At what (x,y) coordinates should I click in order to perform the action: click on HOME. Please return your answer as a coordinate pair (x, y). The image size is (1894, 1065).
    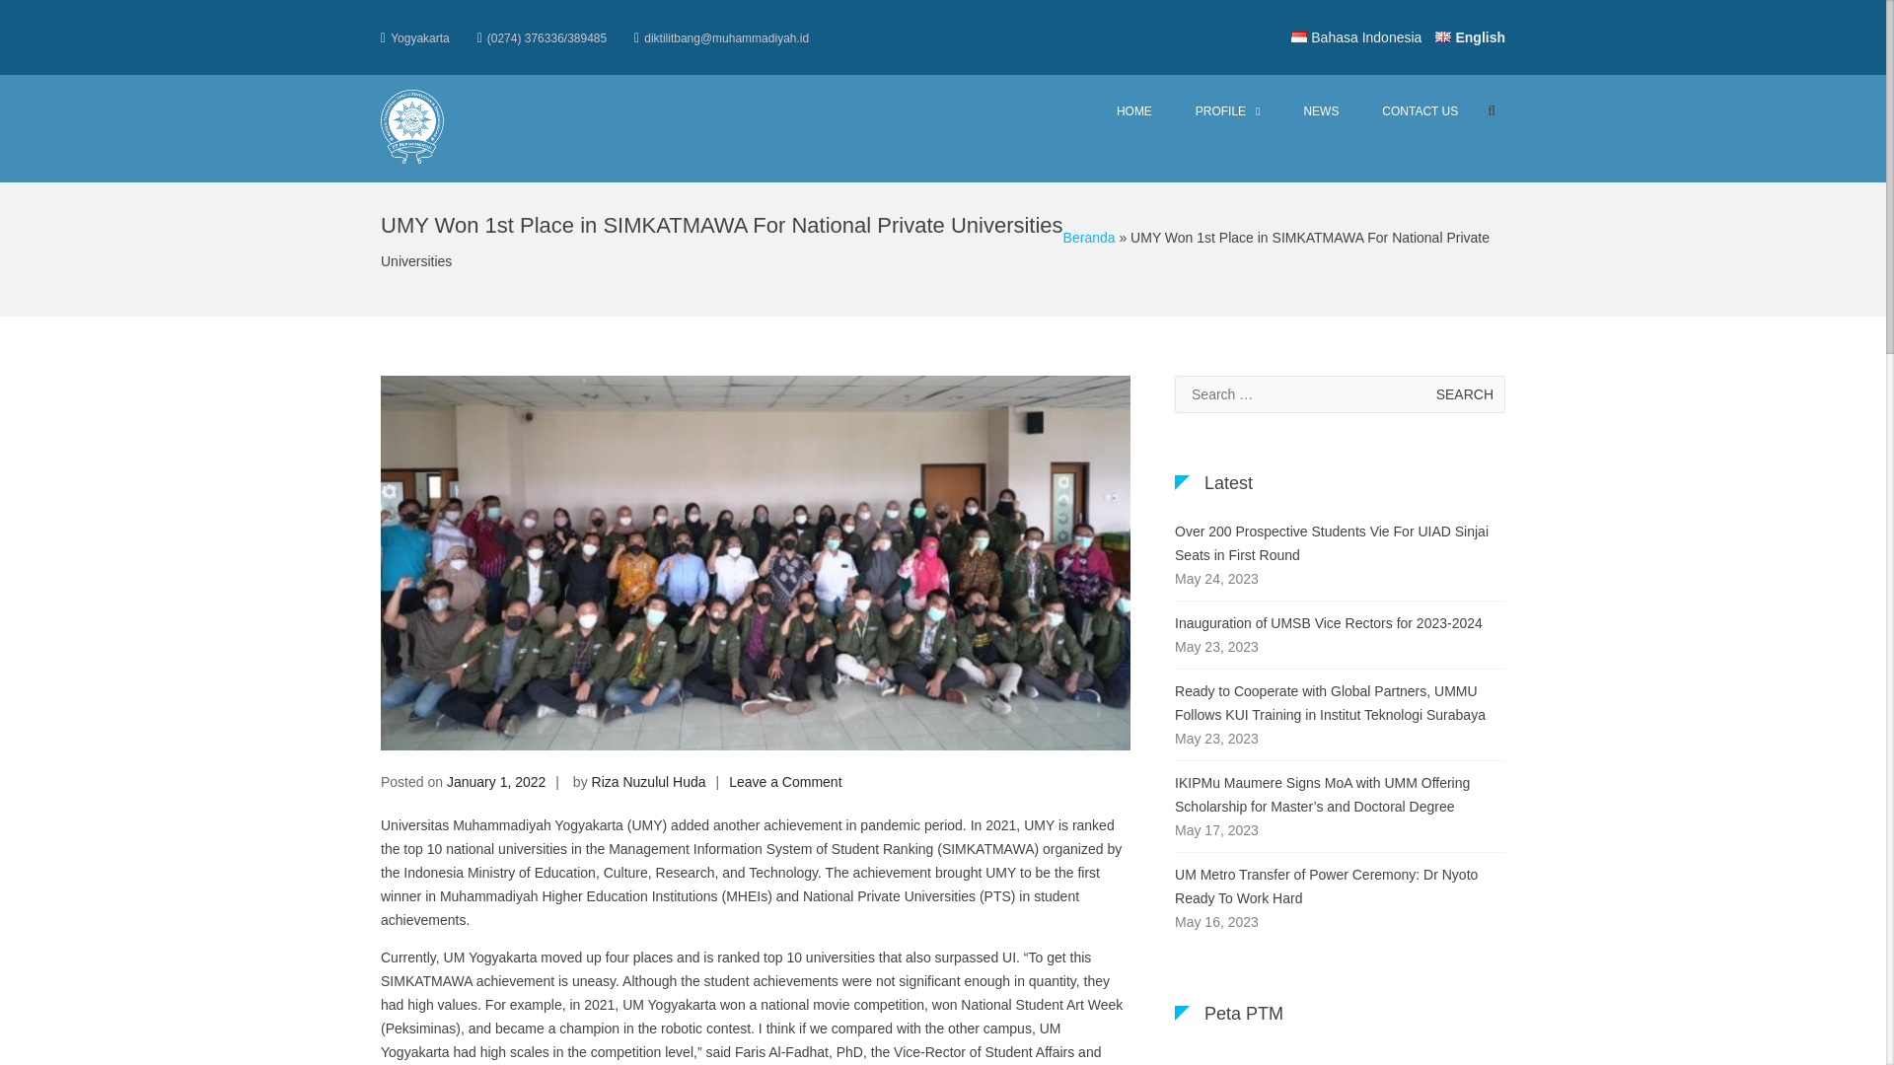
    Looking at the image, I should click on (1134, 112).